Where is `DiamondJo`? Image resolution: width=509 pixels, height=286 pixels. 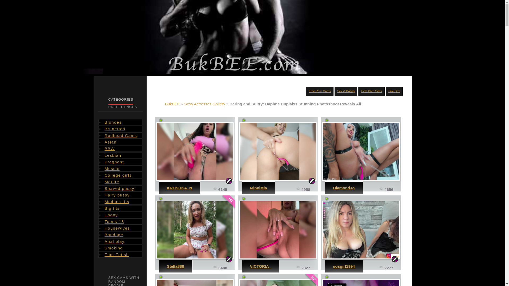
DiamondJo is located at coordinates (361, 151).